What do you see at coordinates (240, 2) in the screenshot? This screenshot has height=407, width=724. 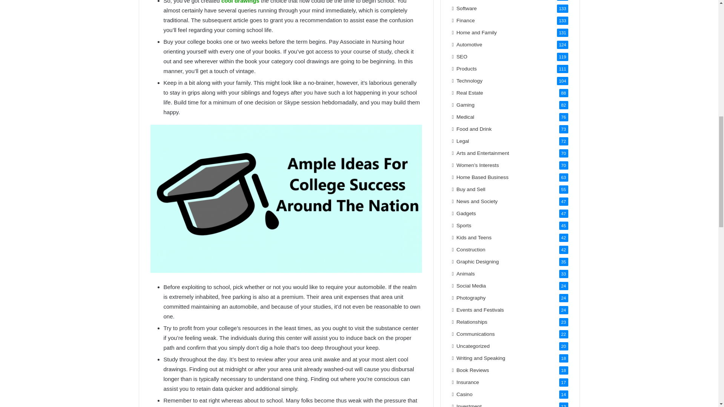 I see `cool drawings` at bounding box center [240, 2].